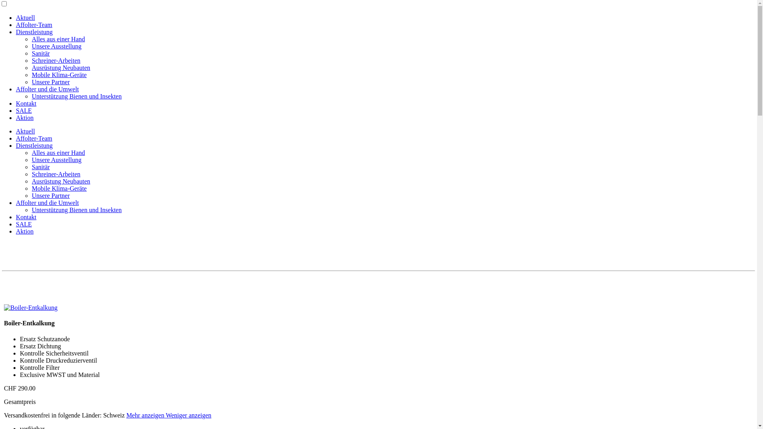  I want to click on Aktion, so click(25, 231).